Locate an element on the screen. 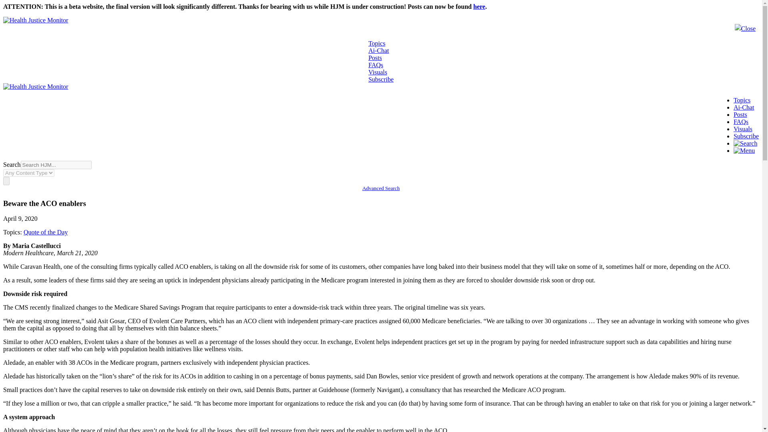 The image size is (768, 432). Posts is located at coordinates (740, 114).